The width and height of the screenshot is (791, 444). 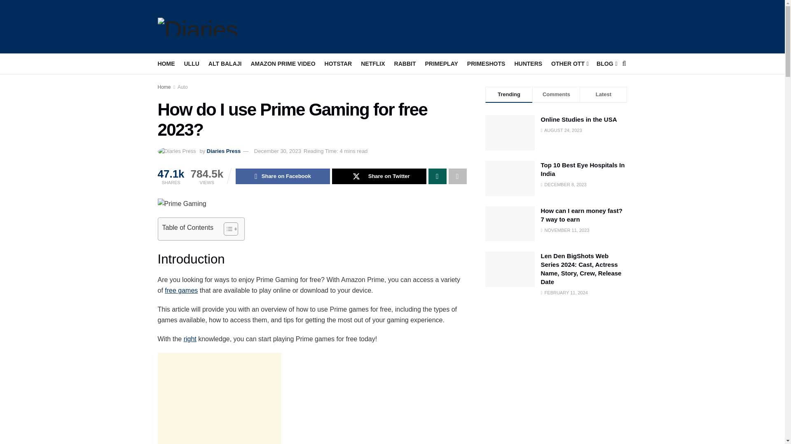 What do you see at coordinates (441, 63) in the screenshot?
I see `PRIMEPLAY` at bounding box center [441, 63].